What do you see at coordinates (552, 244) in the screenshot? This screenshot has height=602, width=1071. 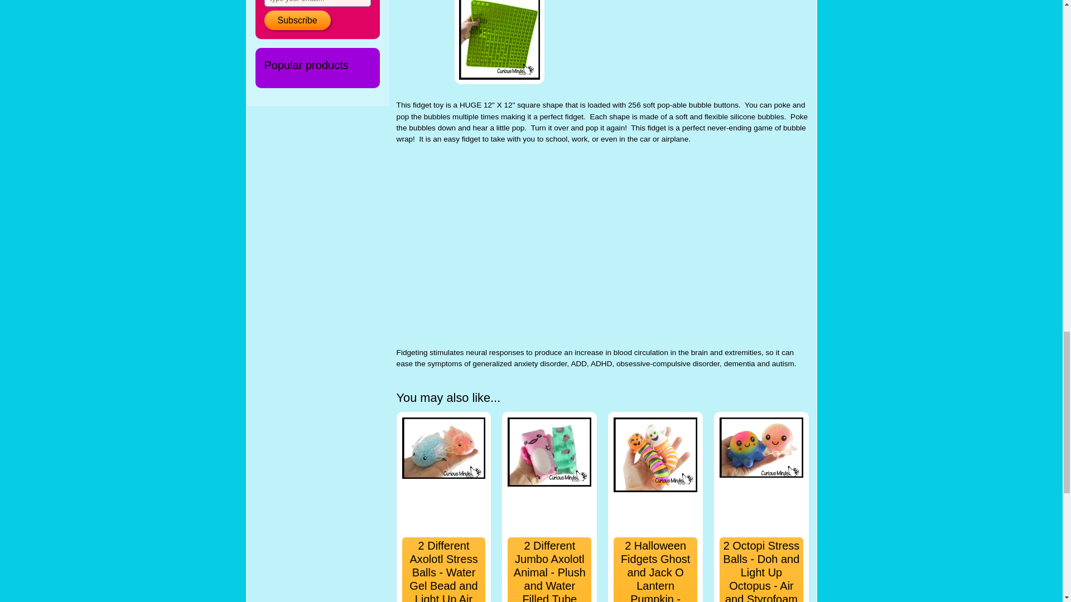 I see `YouTube video player` at bounding box center [552, 244].